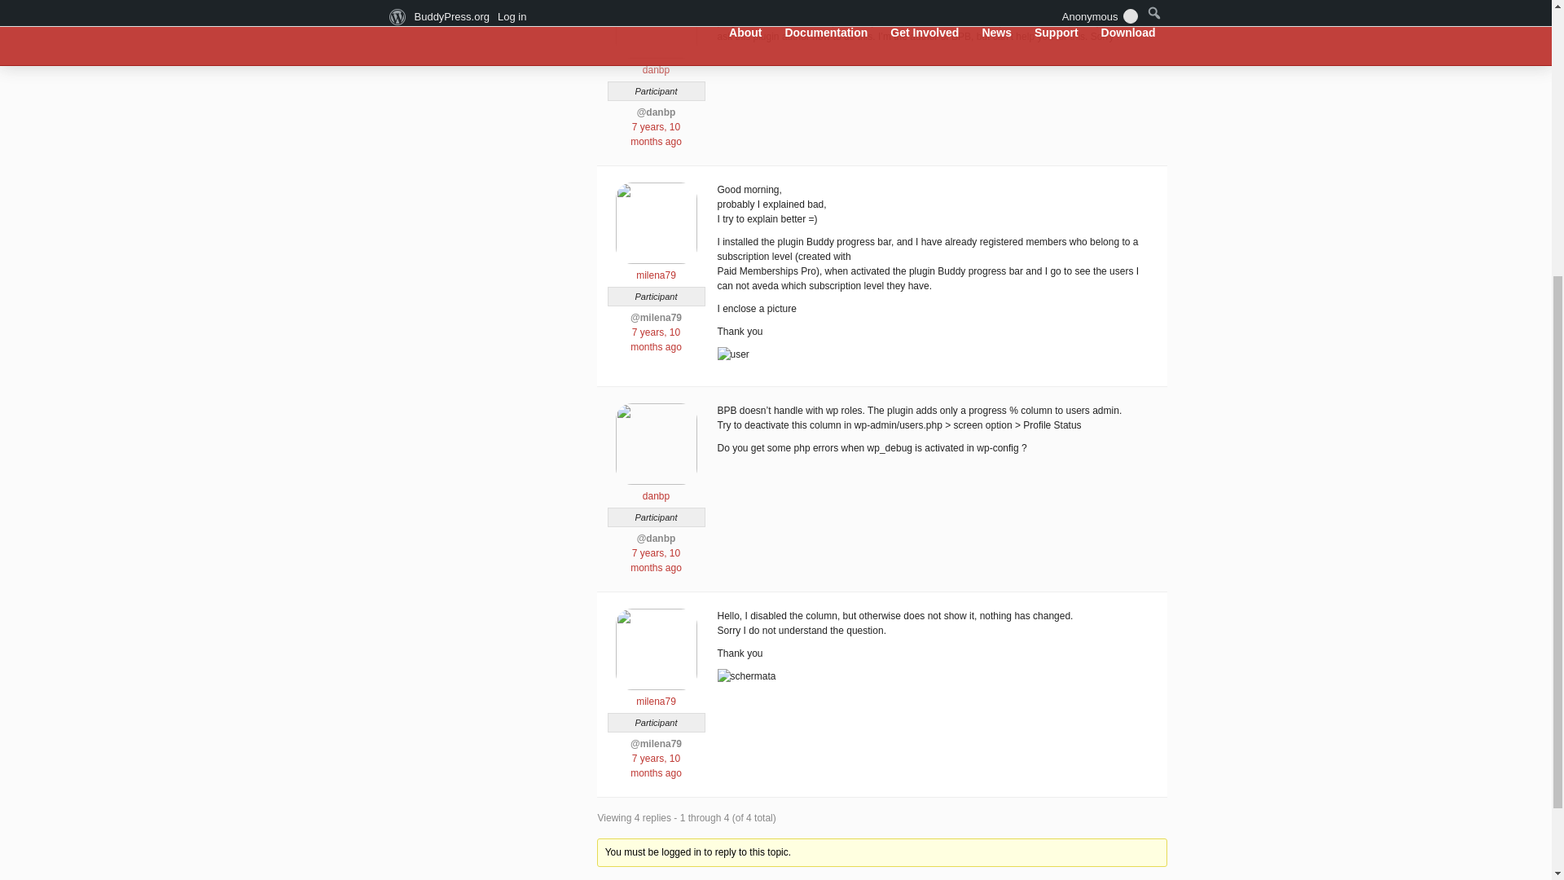  I want to click on danbp, so click(655, 64).